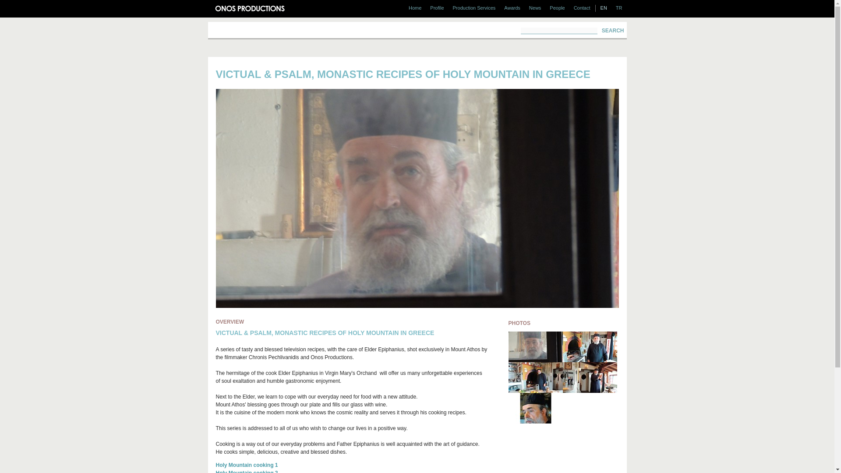 The width and height of the screenshot is (841, 473). What do you see at coordinates (246, 471) in the screenshot?
I see `Holy Mountain cooking 2` at bounding box center [246, 471].